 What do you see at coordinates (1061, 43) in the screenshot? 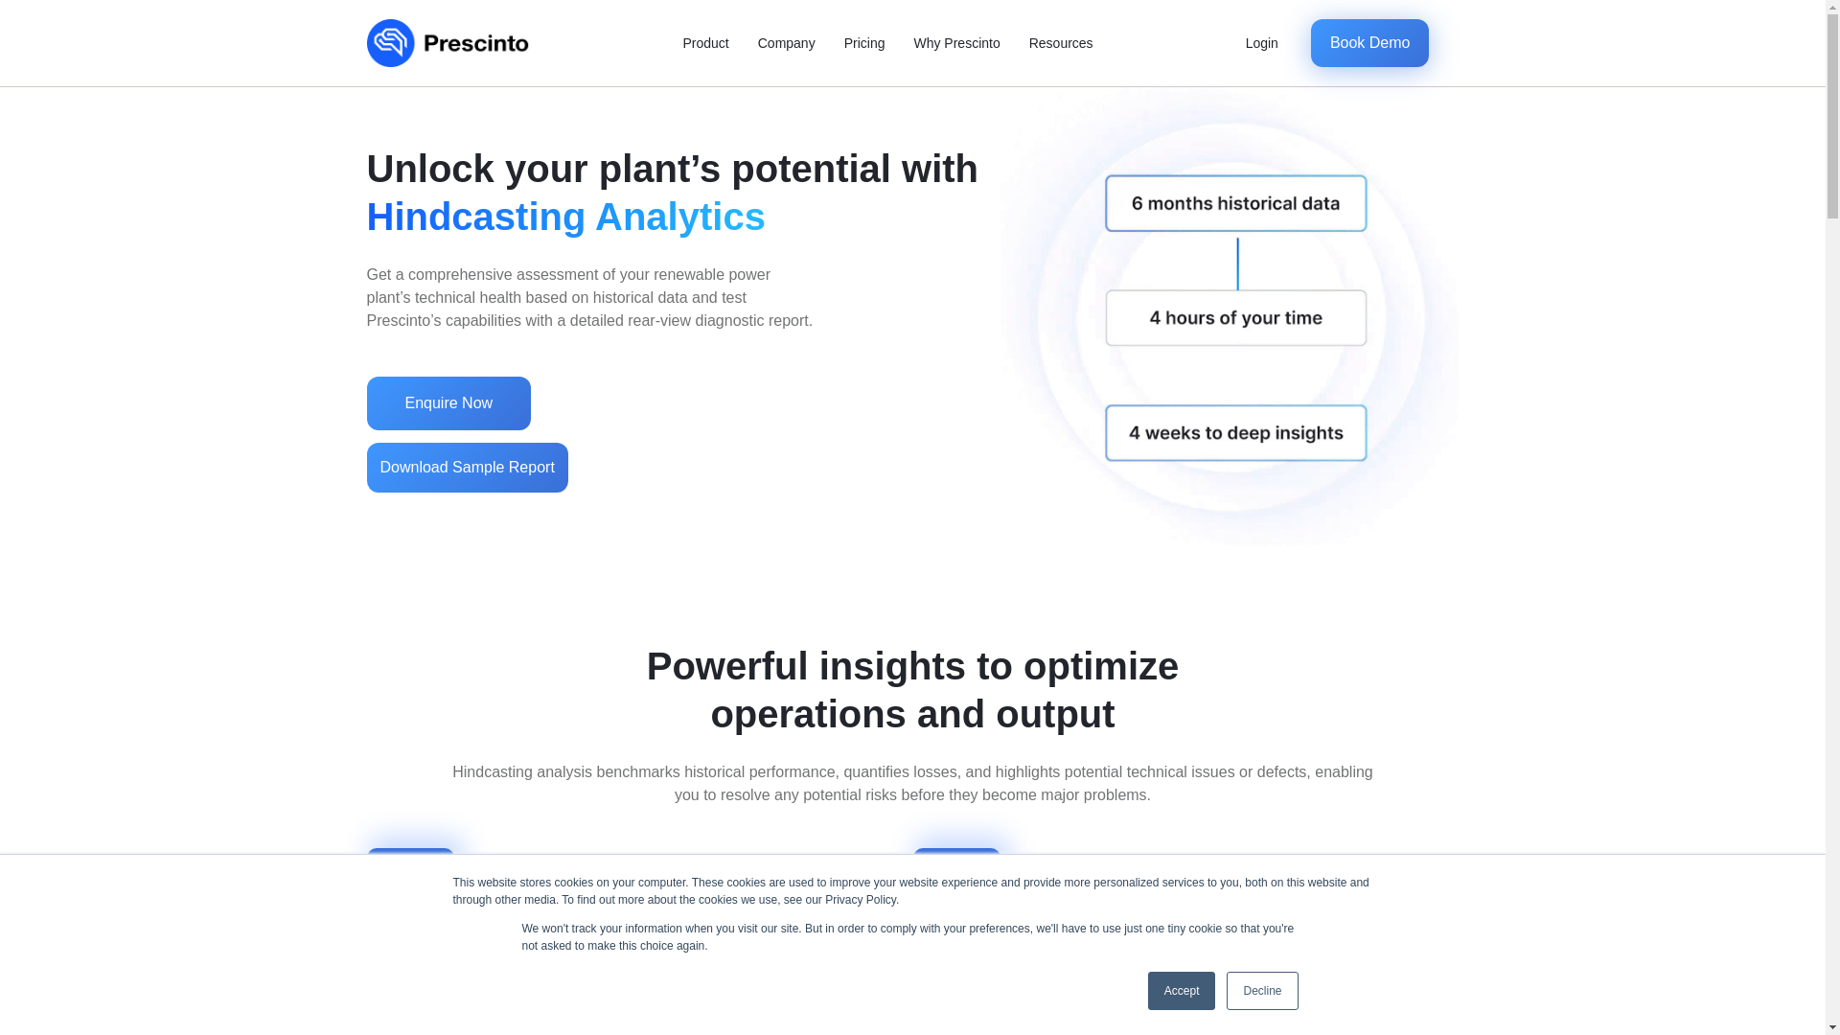
I see `Resources` at bounding box center [1061, 43].